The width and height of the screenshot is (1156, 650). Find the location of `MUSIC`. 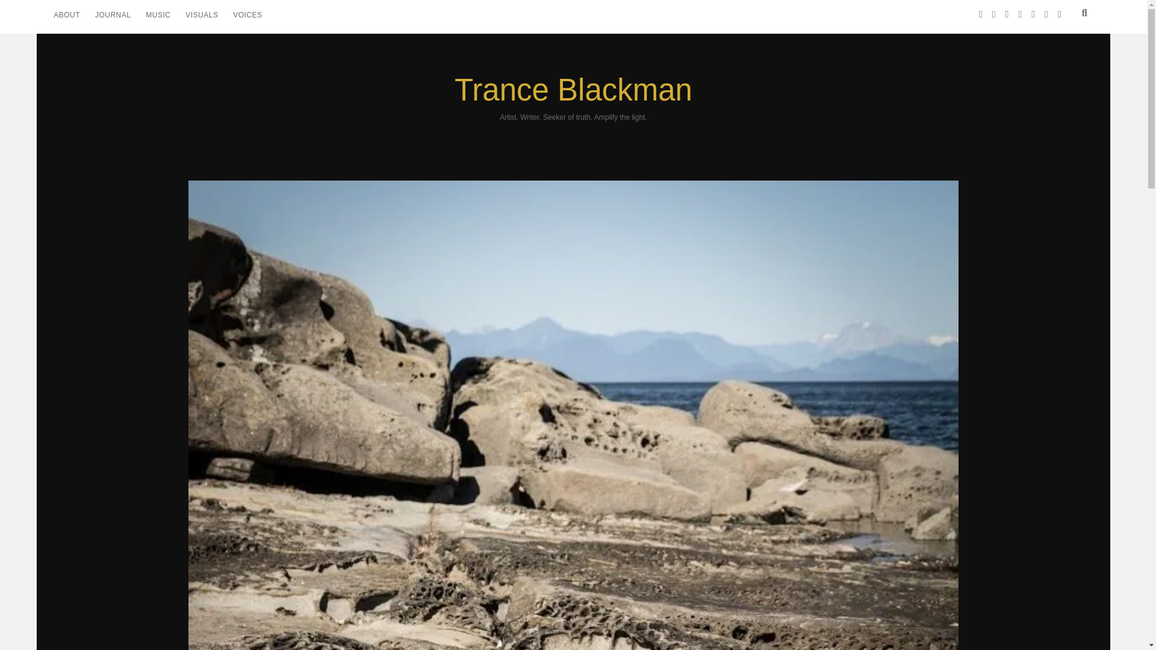

MUSIC is located at coordinates (158, 14).